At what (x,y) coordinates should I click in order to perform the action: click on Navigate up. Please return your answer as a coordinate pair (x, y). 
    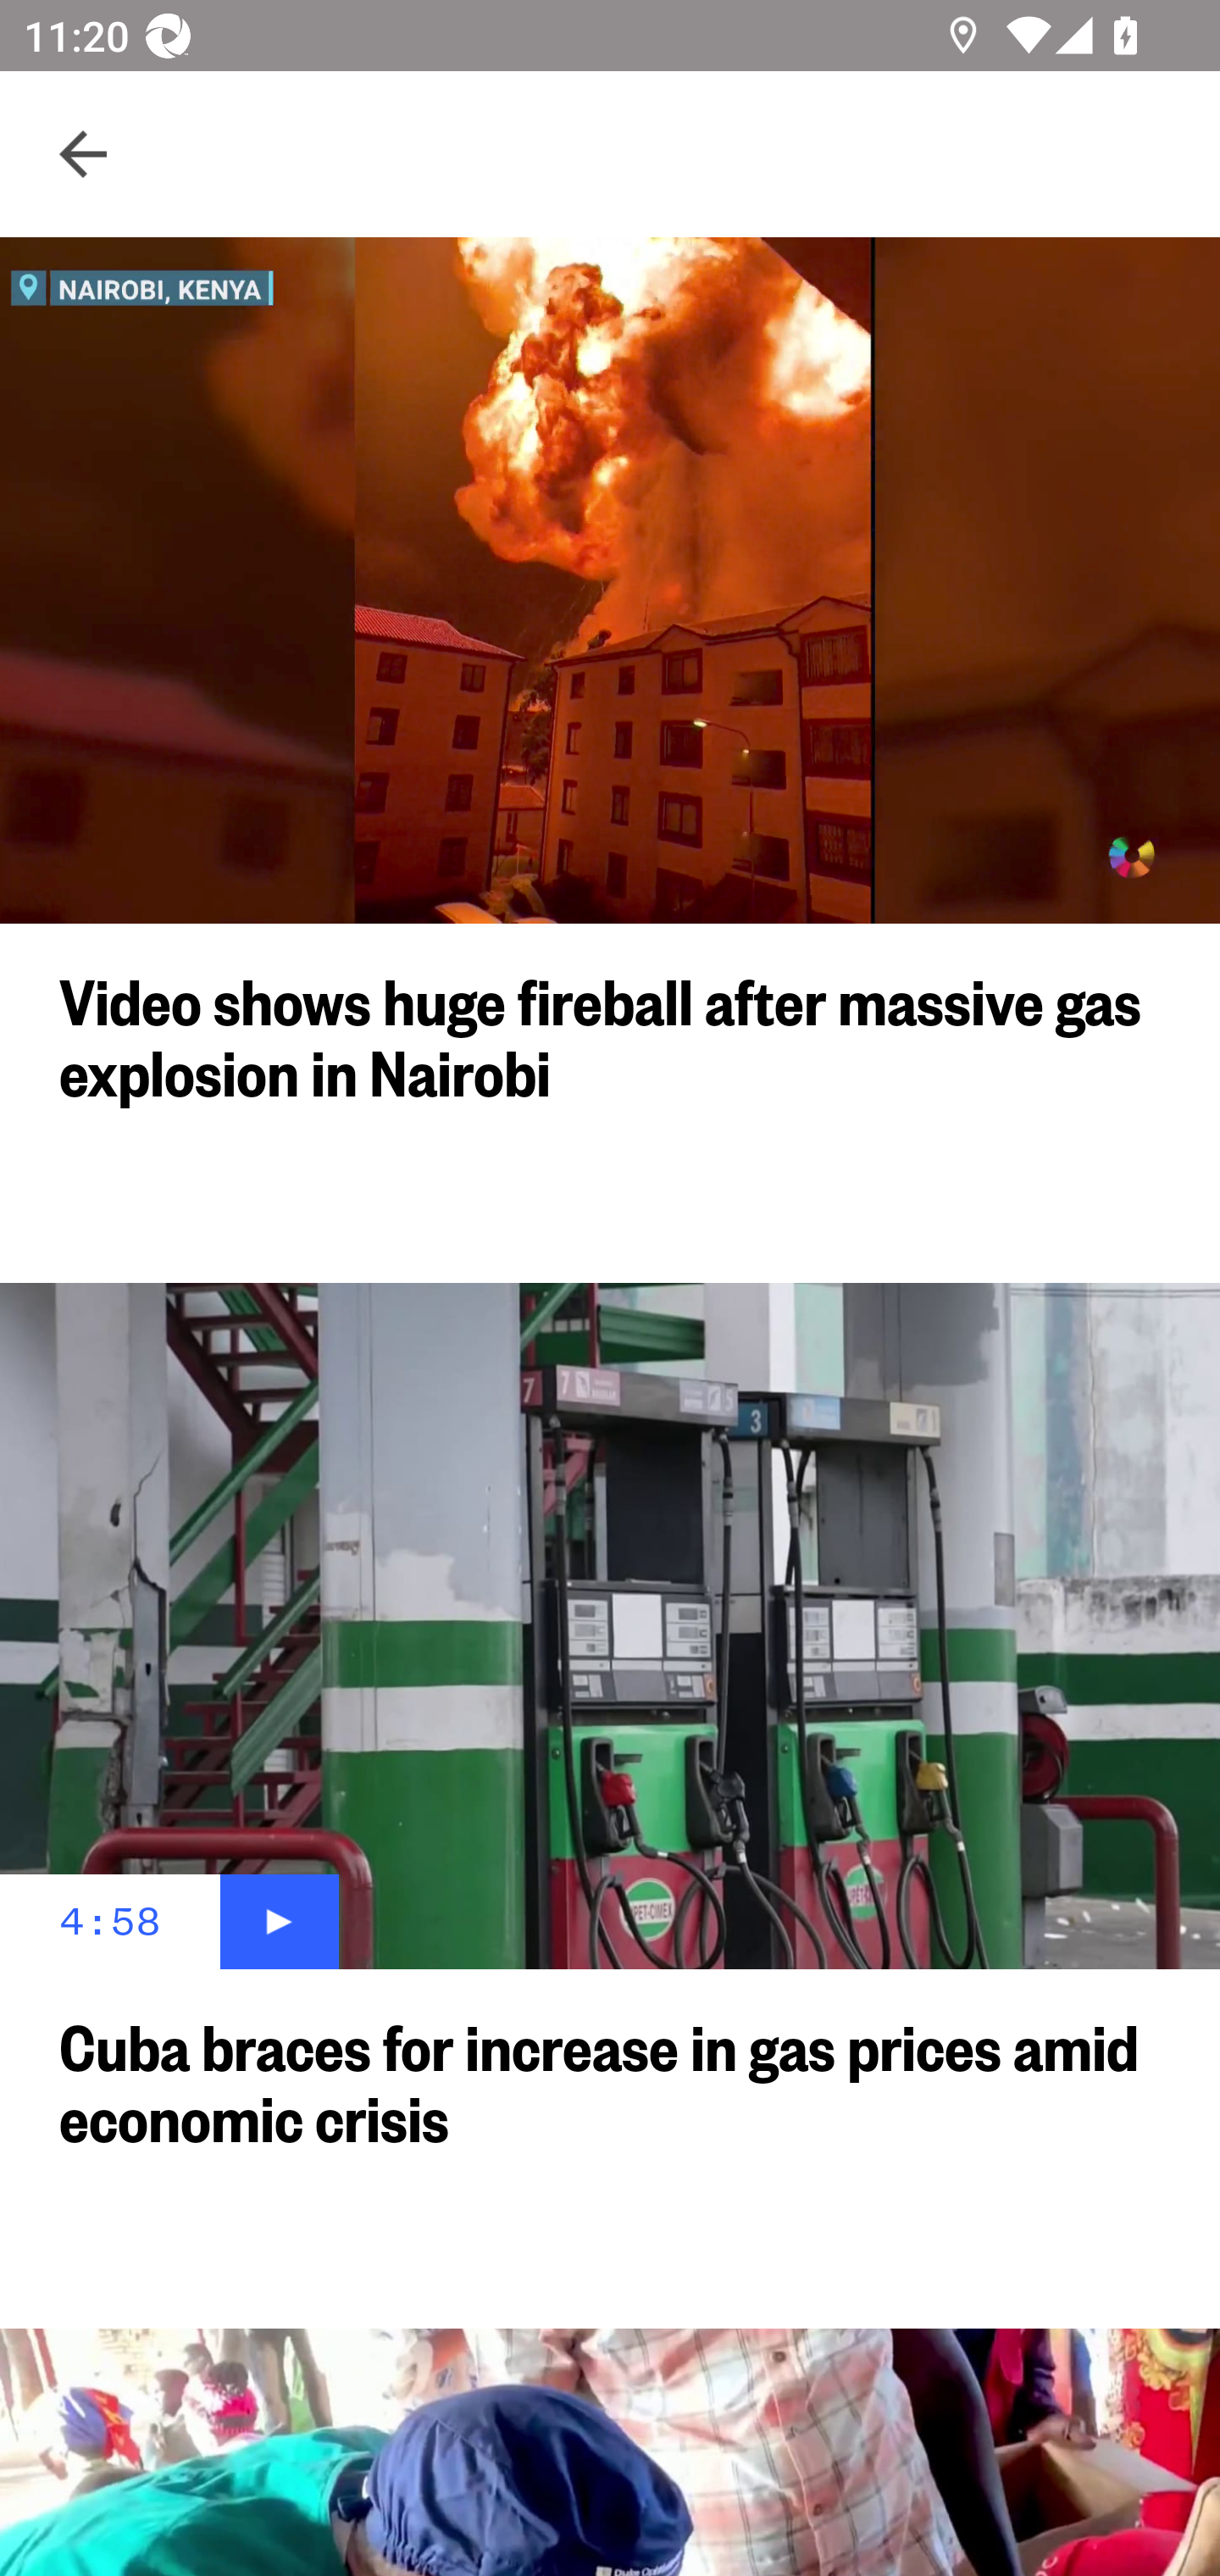
    Looking at the image, I should click on (83, 154).